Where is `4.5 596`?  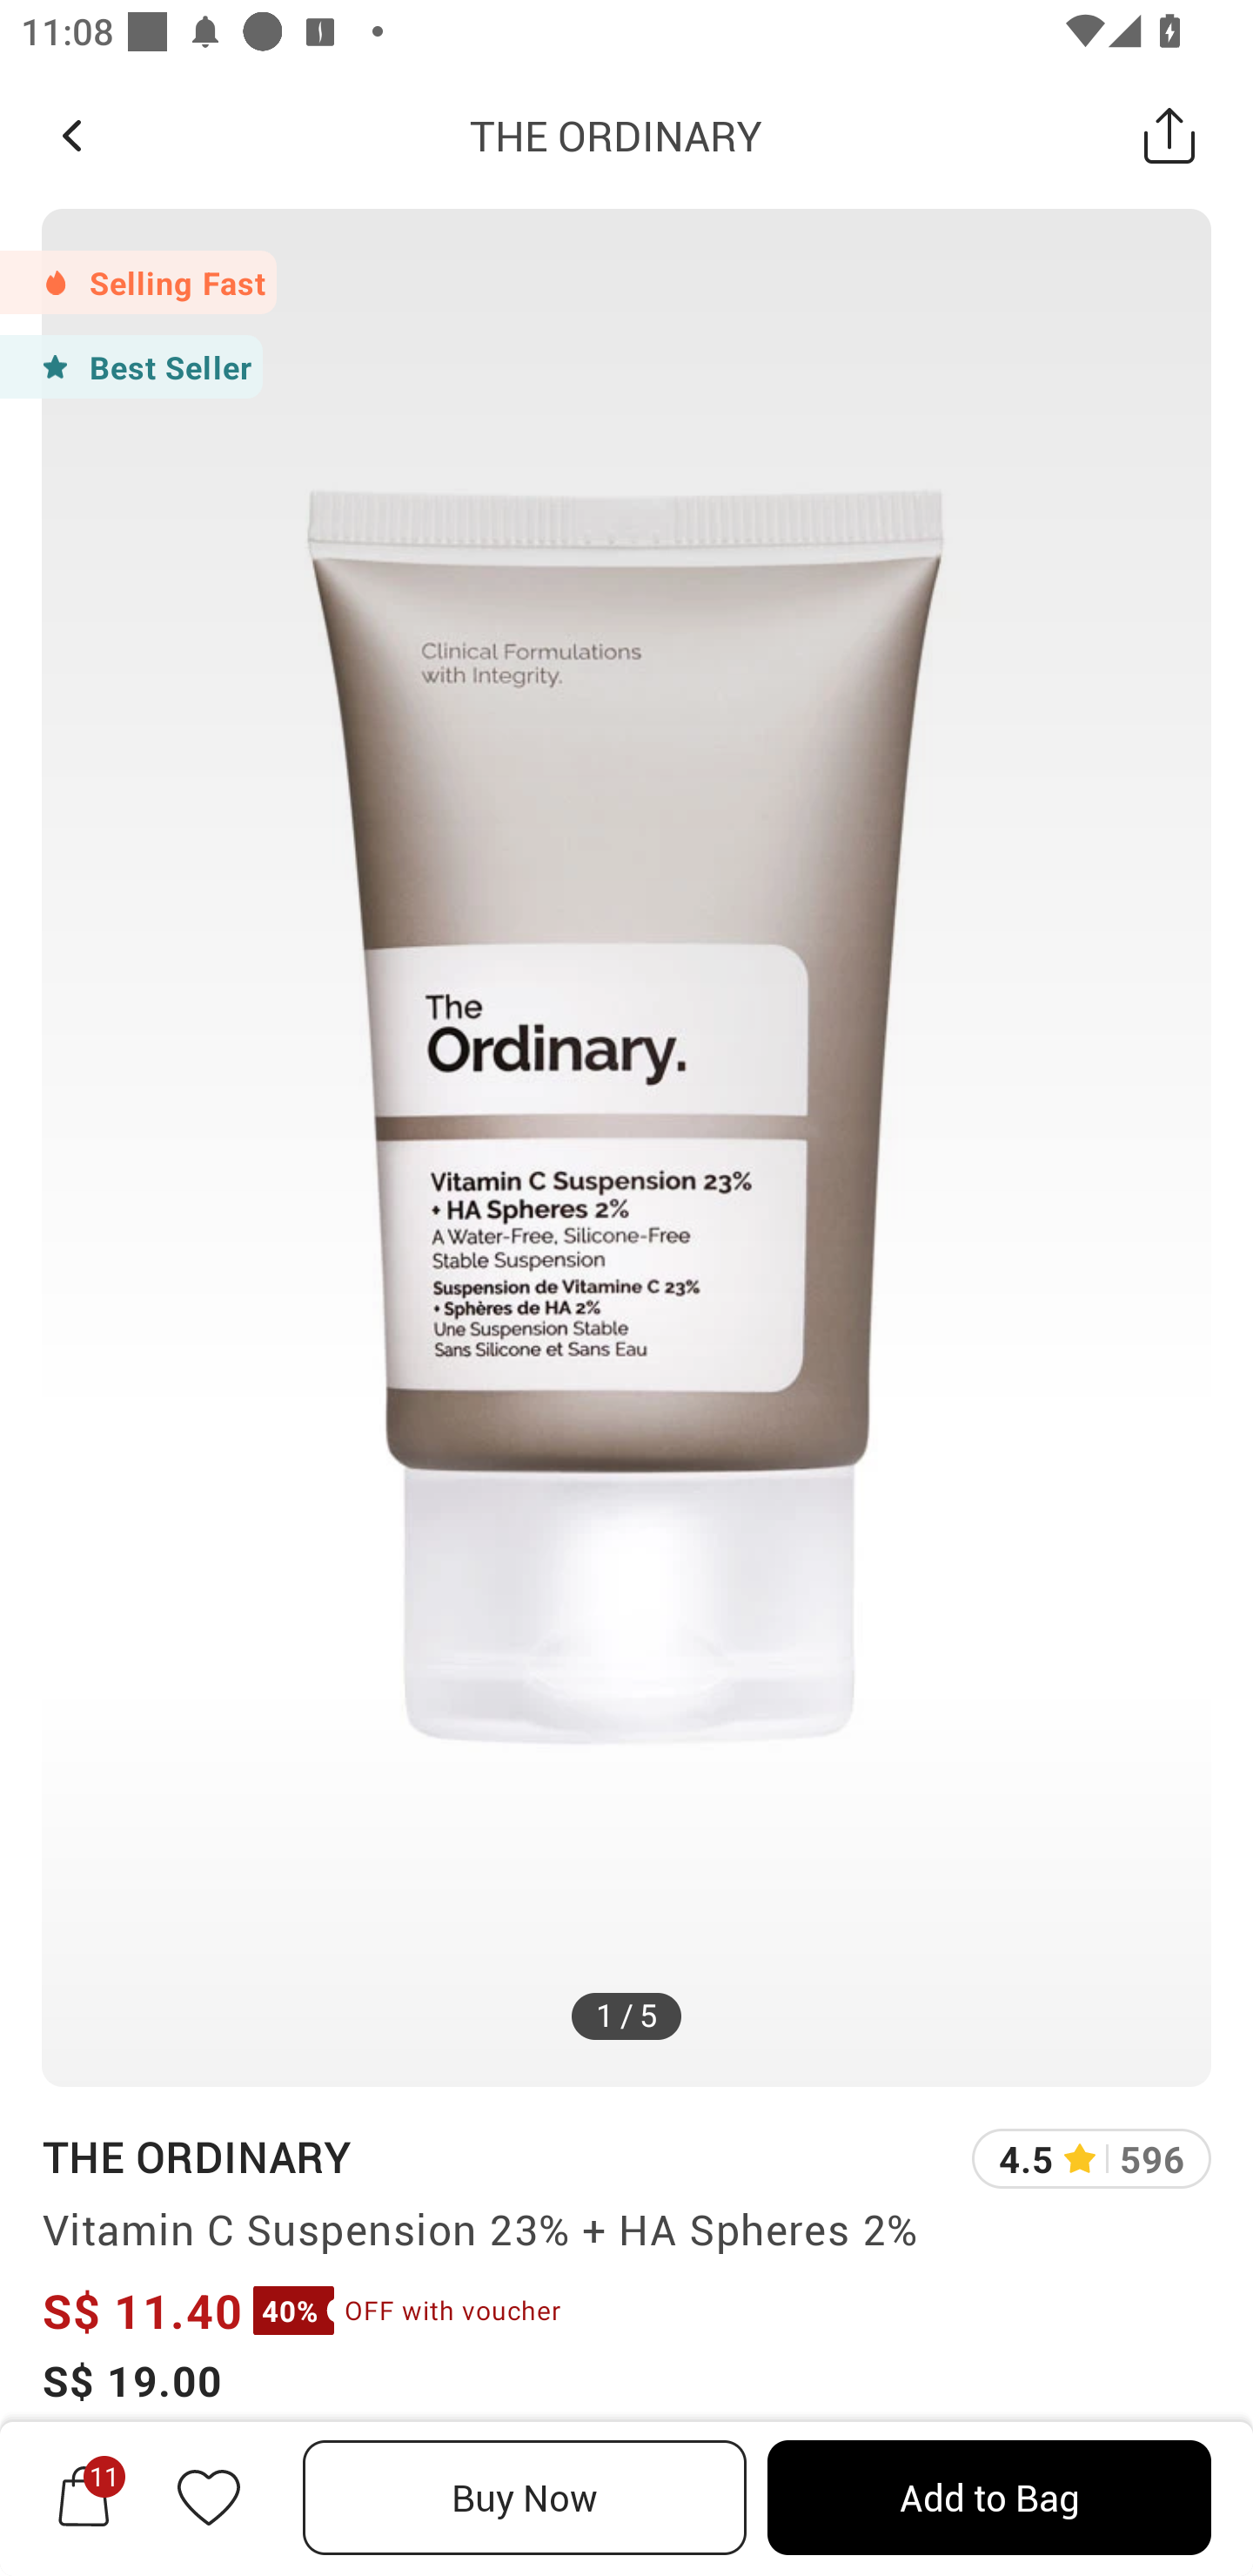 4.5 596 is located at coordinates (1091, 2158).